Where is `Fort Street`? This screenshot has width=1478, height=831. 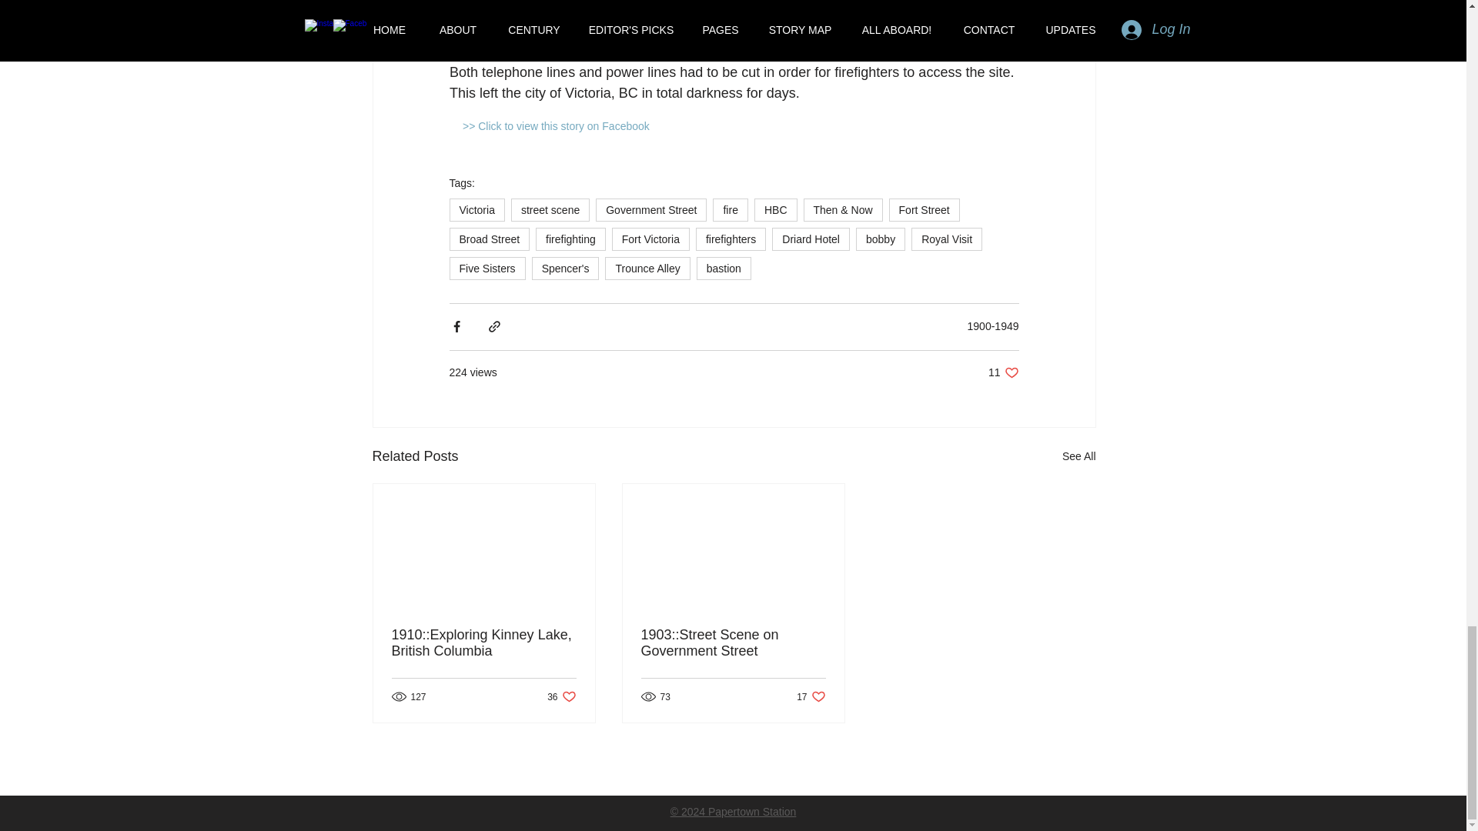
Fort Street is located at coordinates (924, 210).